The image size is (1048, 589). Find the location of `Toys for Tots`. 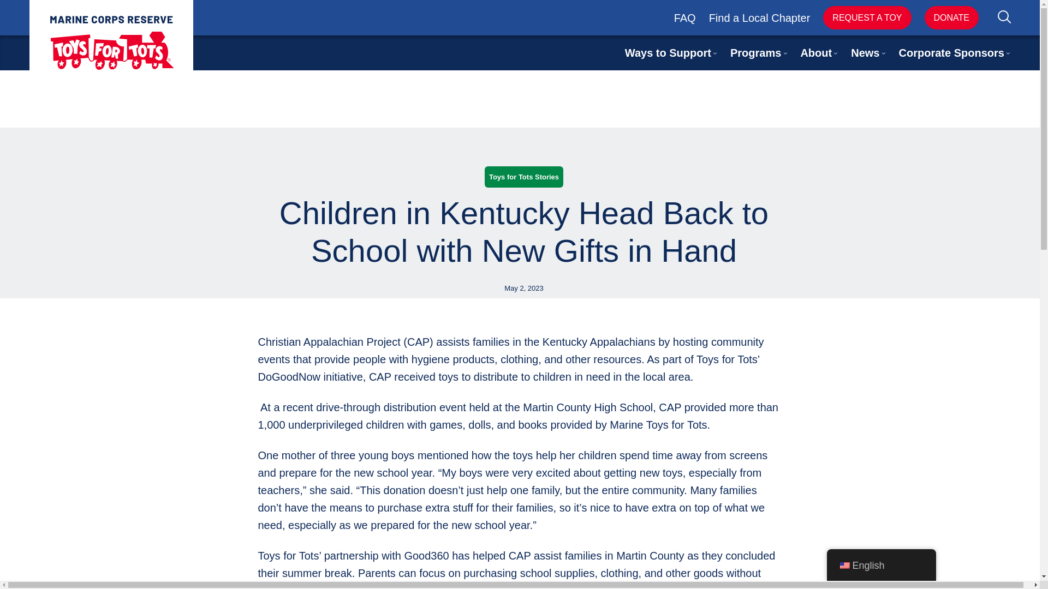

Toys for Tots is located at coordinates (111, 43).